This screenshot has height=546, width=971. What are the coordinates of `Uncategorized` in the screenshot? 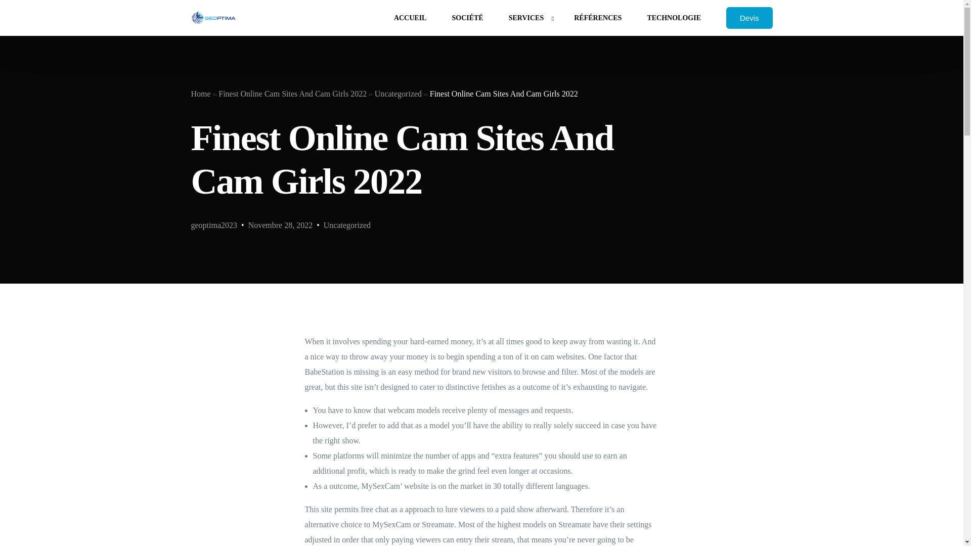 It's located at (347, 225).